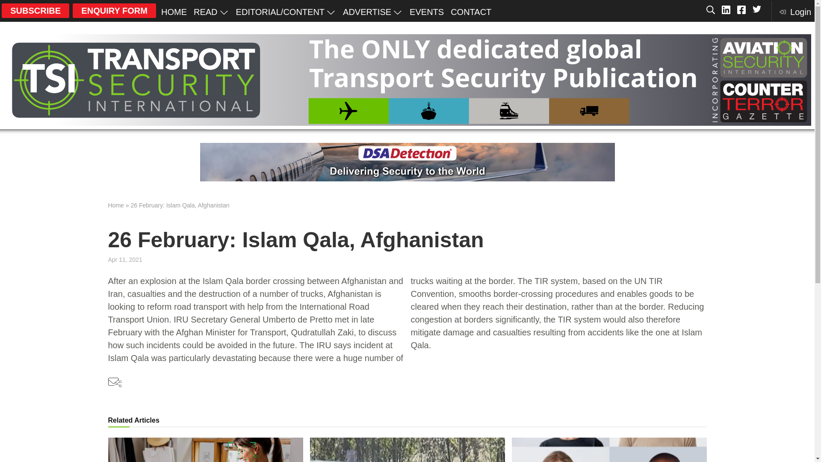 The width and height of the screenshot is (821, 462). Describe the element at coordinates (794, 11) in the screenshot. I see `Login` at that location.